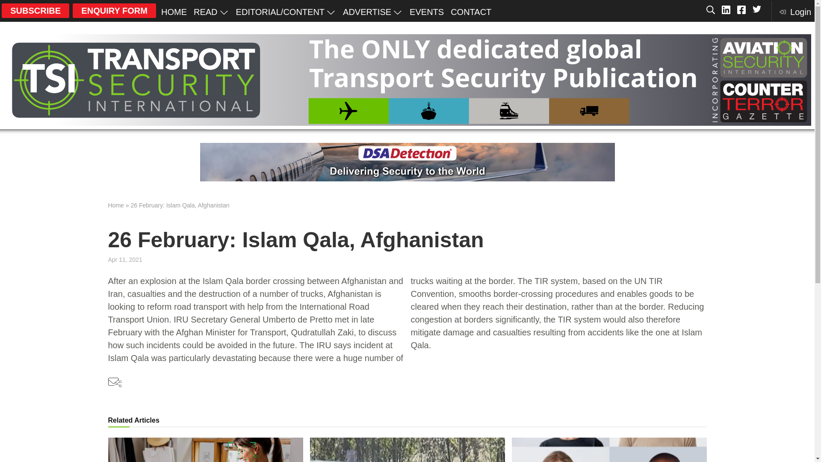 The width and height of the screenshot is (821, 462). Describe the element at coordinates (794, 11) in the screenshot. I see `Login` at that location.